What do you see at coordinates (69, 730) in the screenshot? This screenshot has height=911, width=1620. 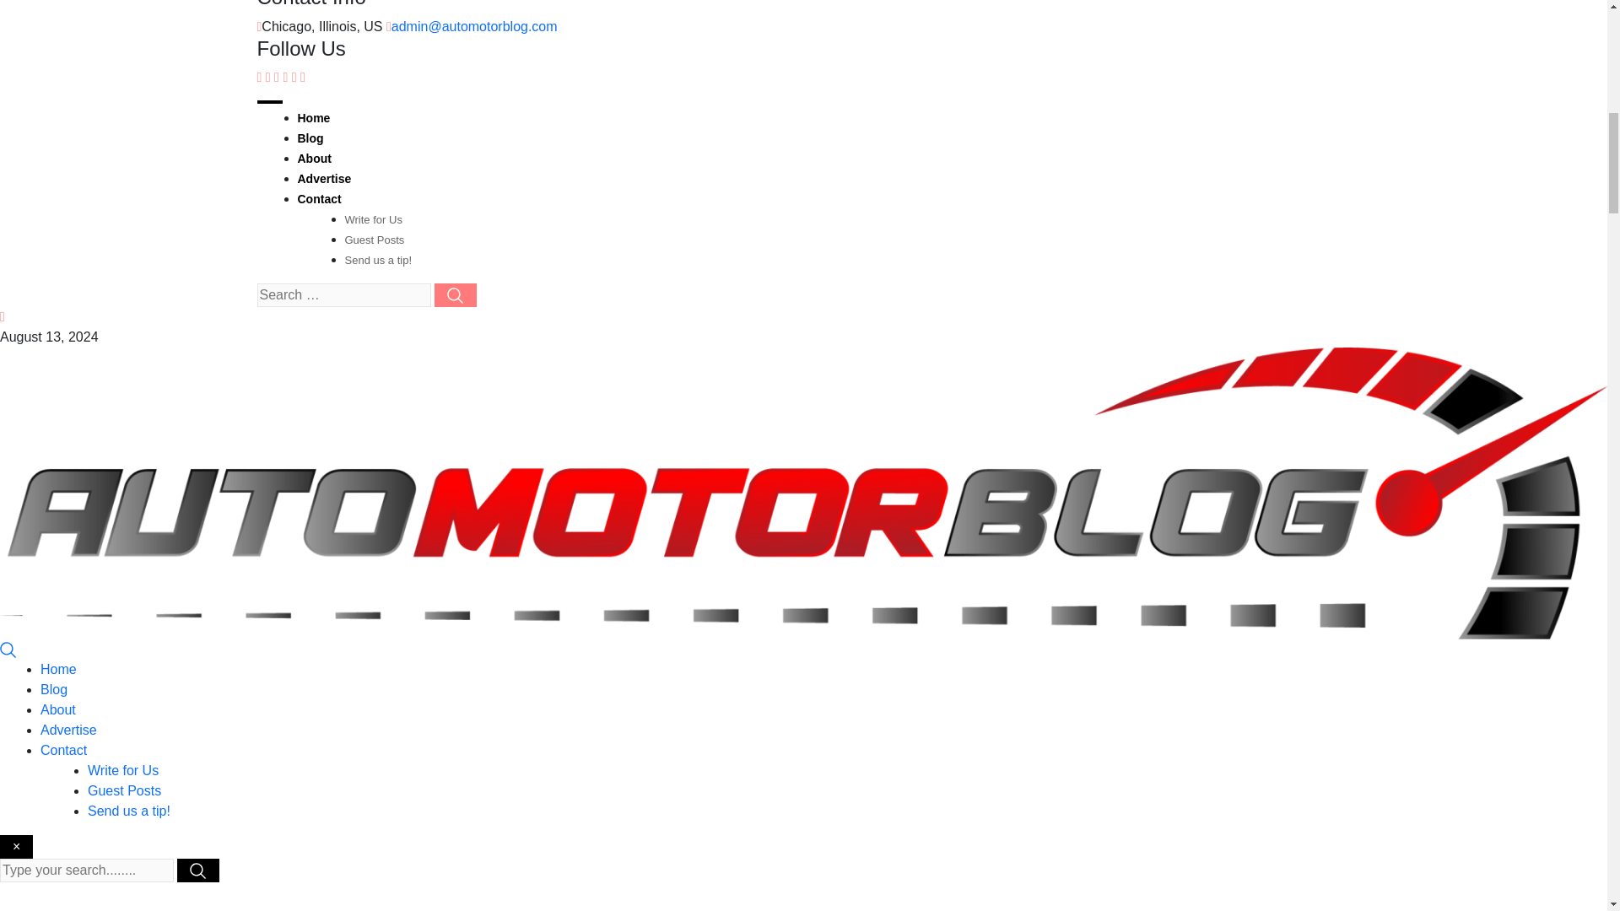 I see `Advertise` at bounding box center [69, 730].